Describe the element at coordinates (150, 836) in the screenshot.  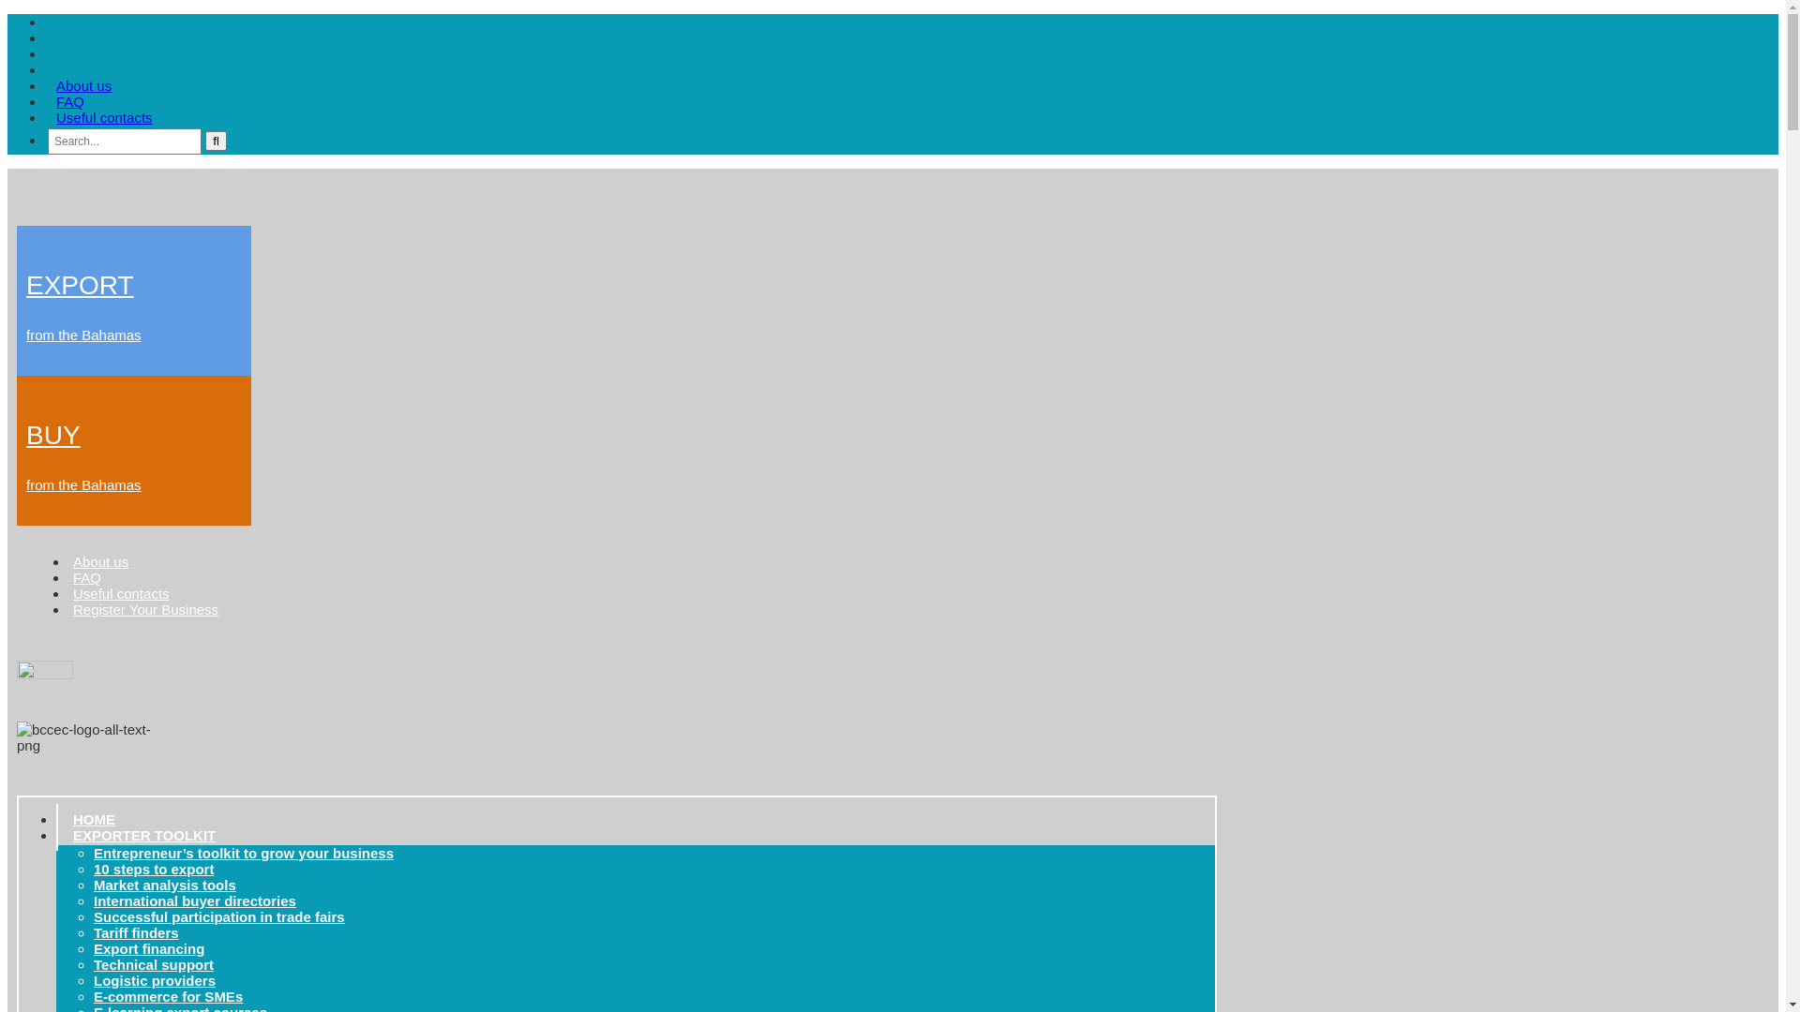
I see `EXPORTER TOOLKIT` at that location.